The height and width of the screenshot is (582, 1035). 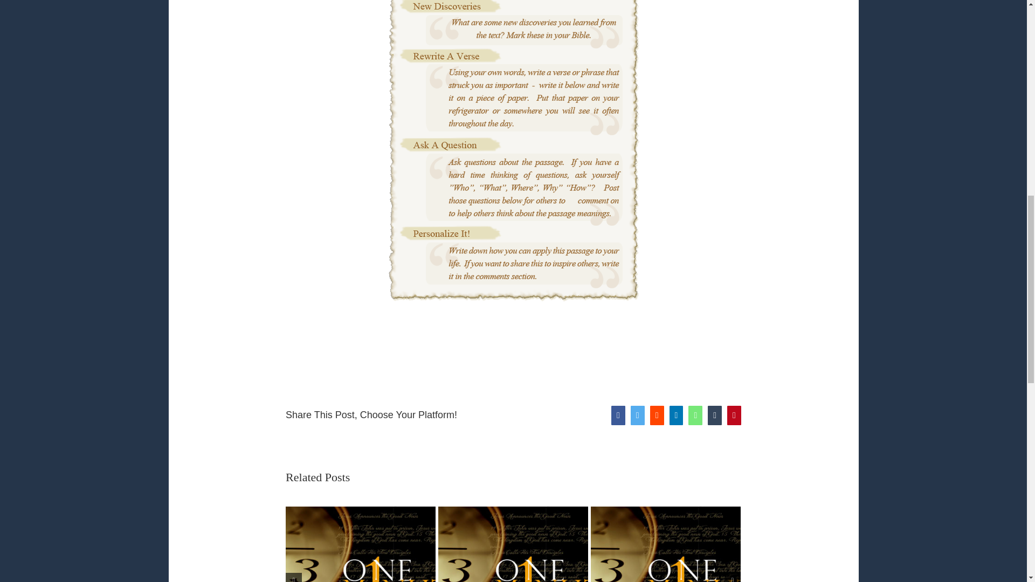 What do you see at coordinates (676, 415) in the screenshot?
I see `LinkedIn` at bounding box center [676, 415].